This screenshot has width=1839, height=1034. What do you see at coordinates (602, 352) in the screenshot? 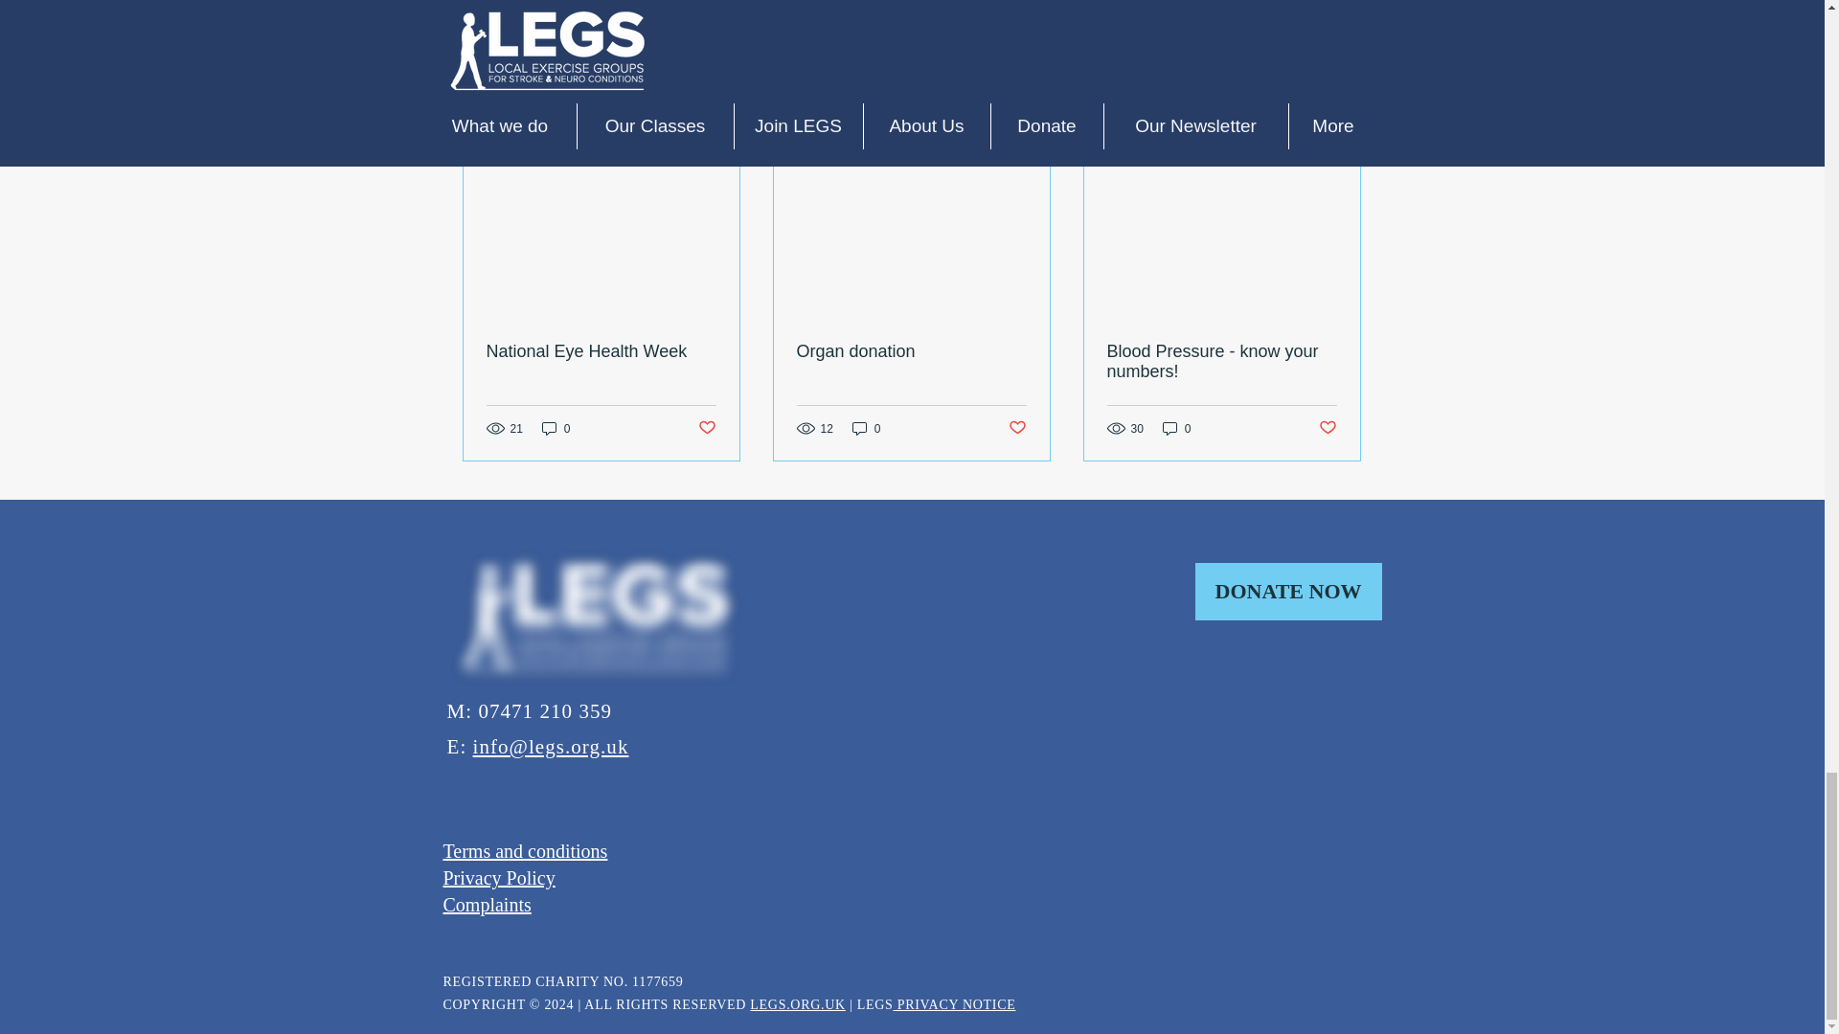
I see `National Eye Health Week` at bounding box center [602, 352].